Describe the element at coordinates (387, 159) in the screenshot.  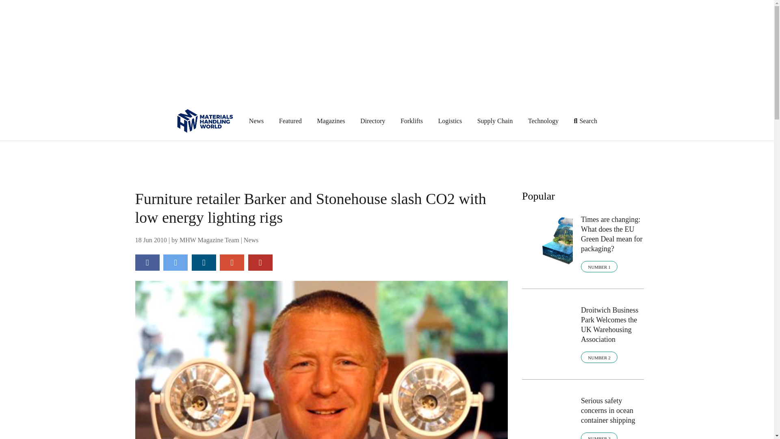
I see `3rd party ad content` at that location.